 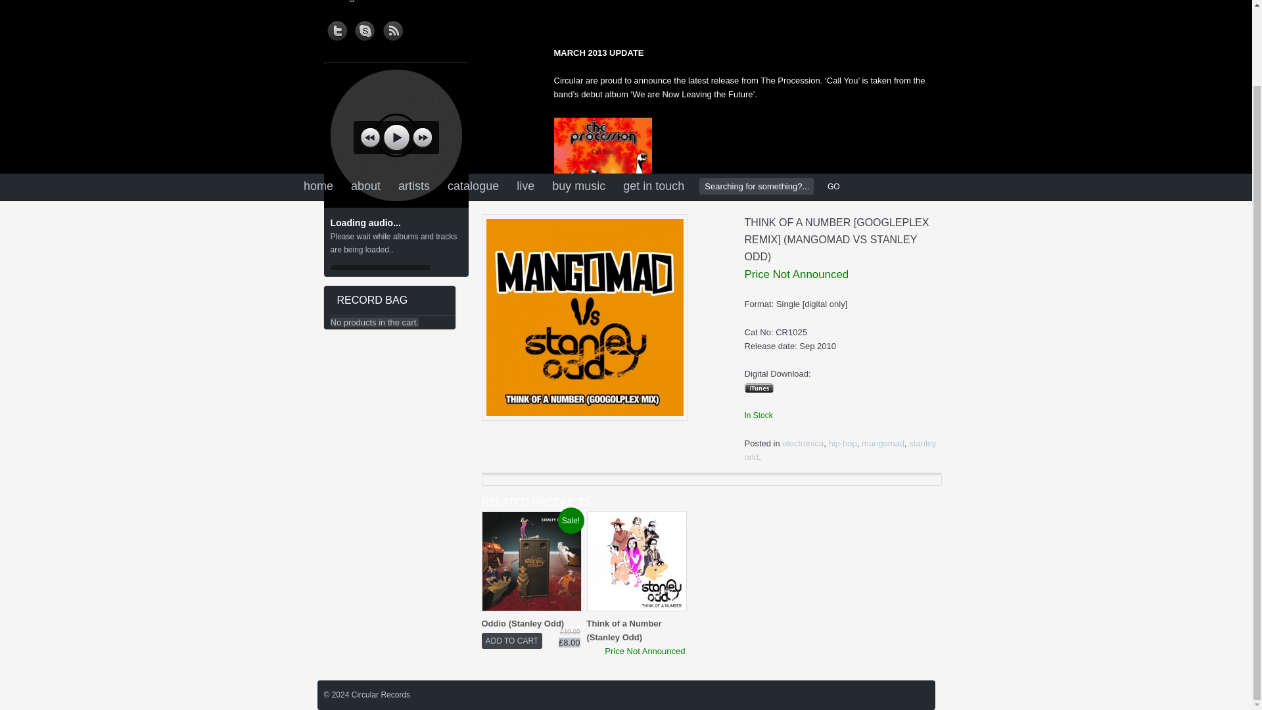 I want to click on home, so click(x=318, y=186).